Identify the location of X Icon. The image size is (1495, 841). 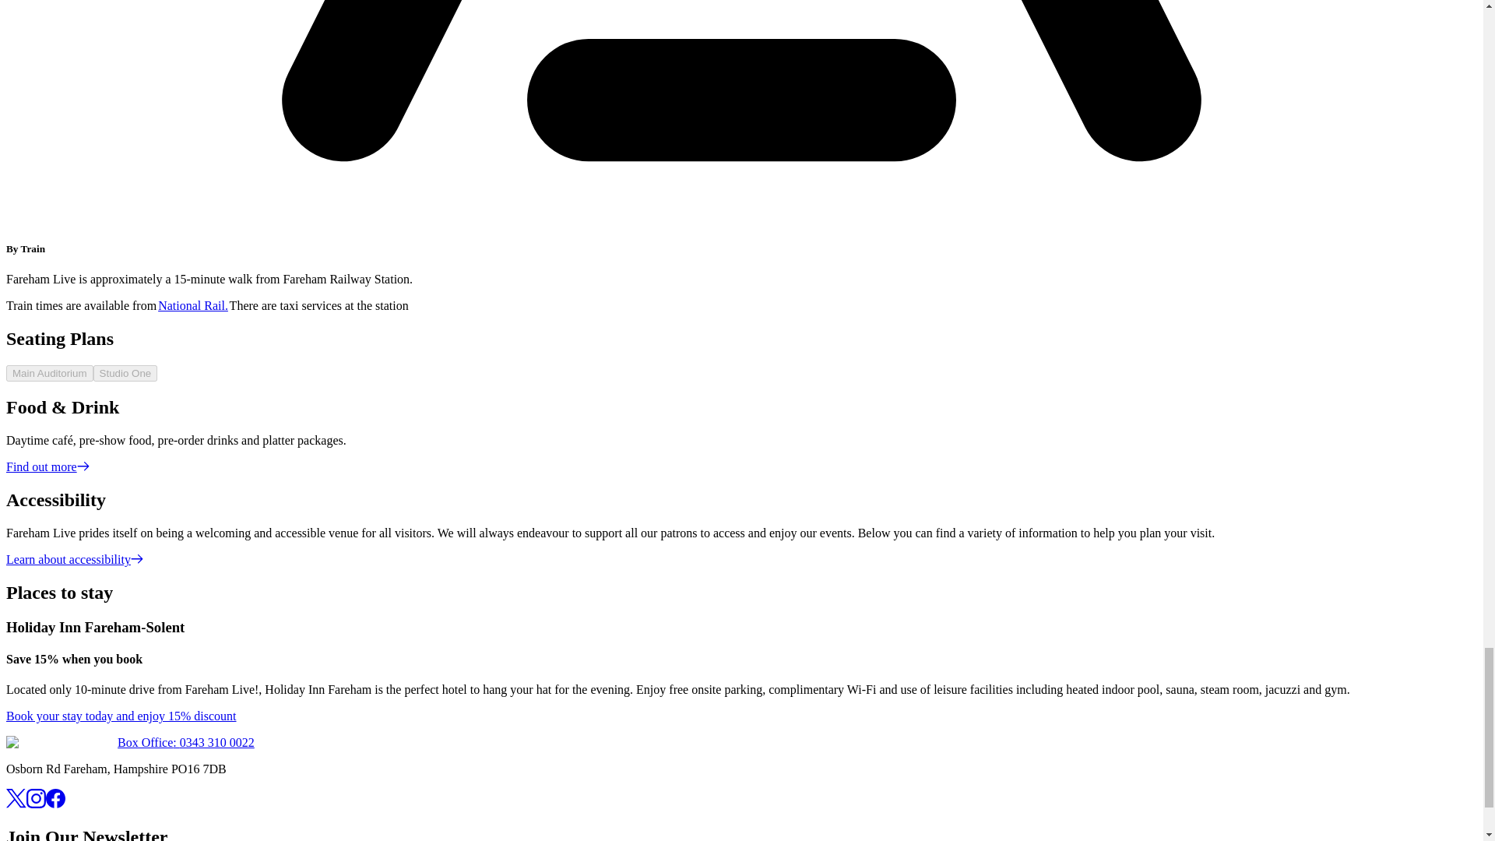
(16, 804).